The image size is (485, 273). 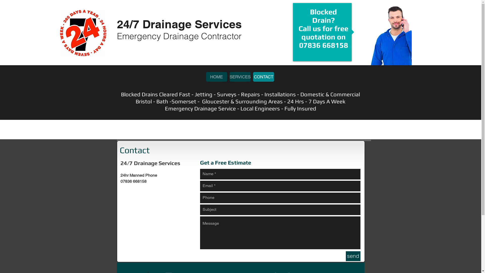 I want to click on SERVICES, so click(x=240, y=77).